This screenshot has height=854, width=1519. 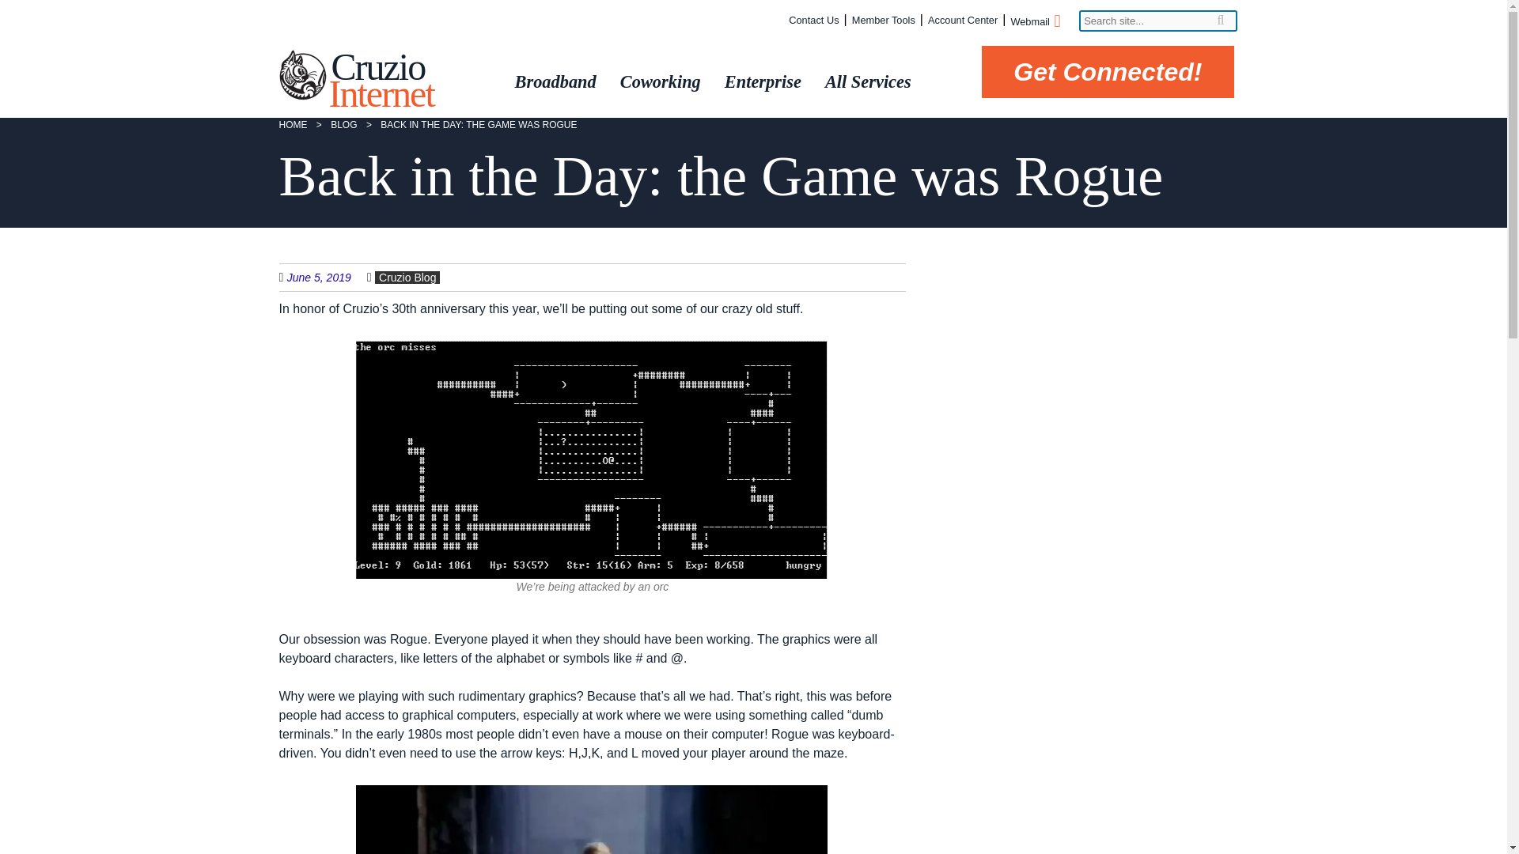 What do you see at coordinates (407, 277) in the screenshot?
I see `Cruzio Blog` at bounding box center [407, 277].